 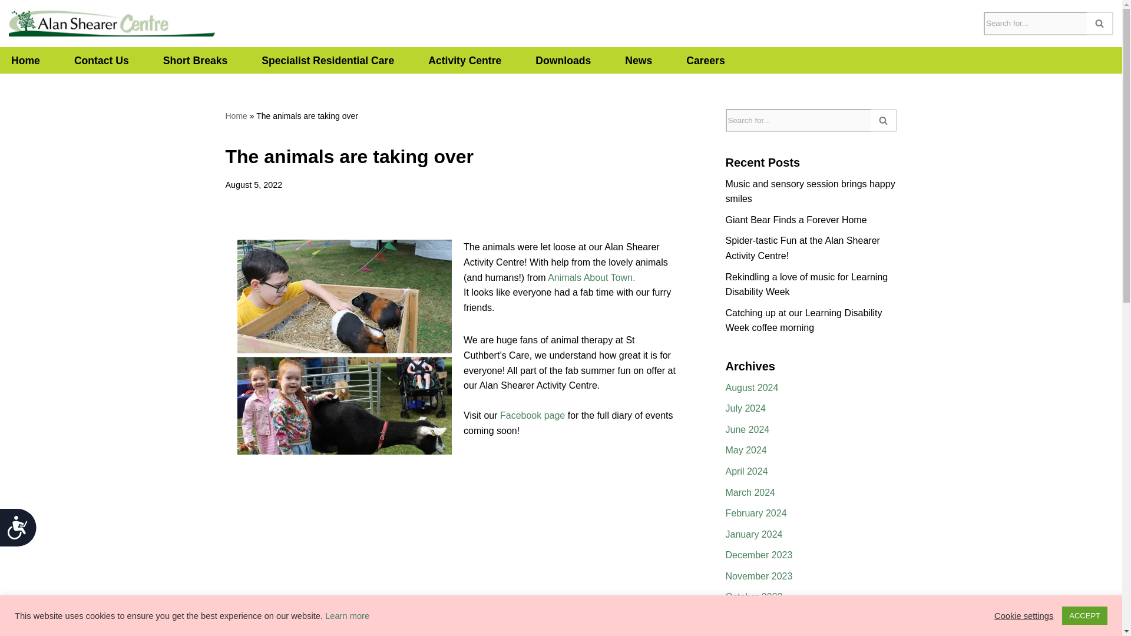 I want to click on Giant Bear Finds a Forever Home, so click(x=796, y=220).